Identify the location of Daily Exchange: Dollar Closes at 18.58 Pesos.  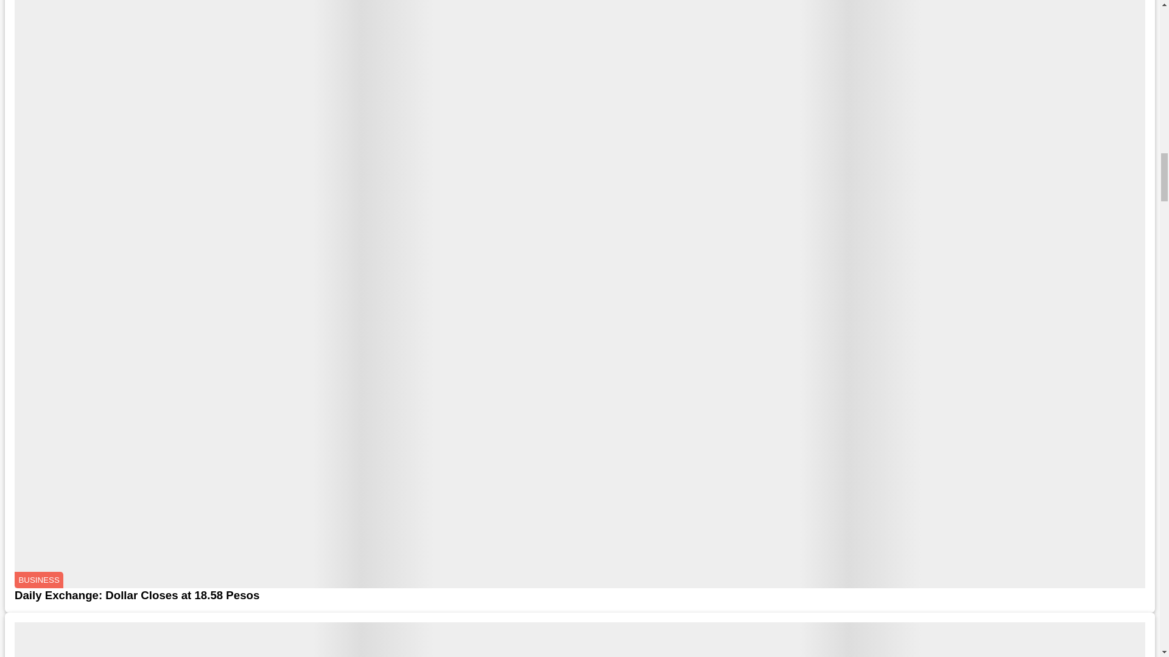
(580, 595).